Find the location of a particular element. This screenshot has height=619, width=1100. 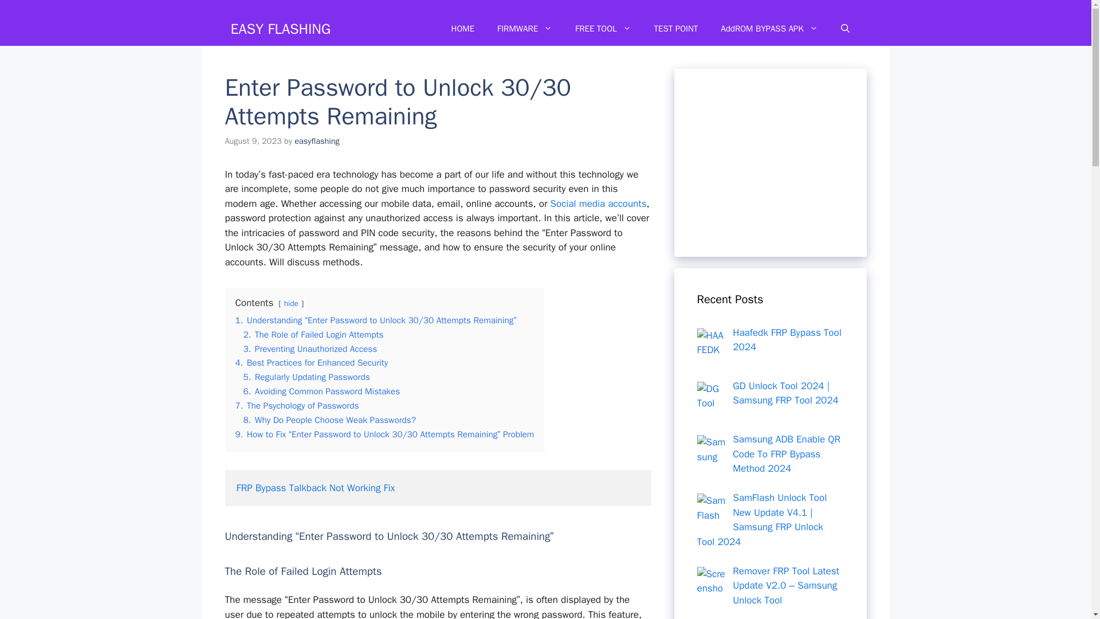

4. Best Practices for Enhanced Security is located at coordinates (312, 362).